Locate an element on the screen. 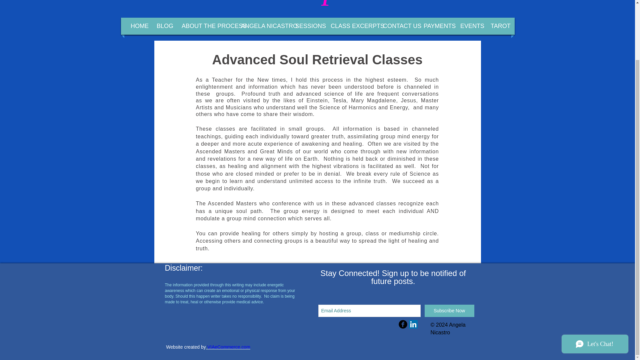  PAYMENTS is located at coordinates (435, 26).